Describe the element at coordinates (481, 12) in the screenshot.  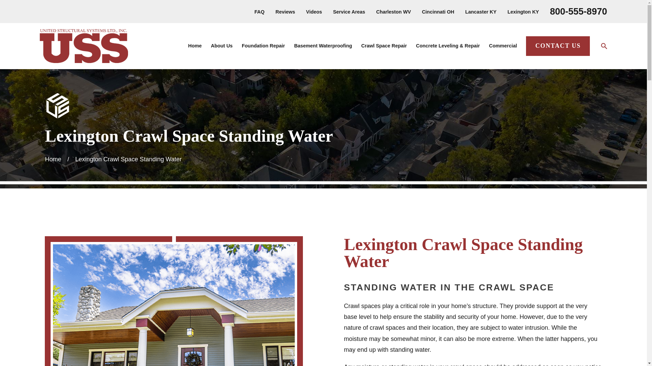
I see `Lancaster KY` at that location.